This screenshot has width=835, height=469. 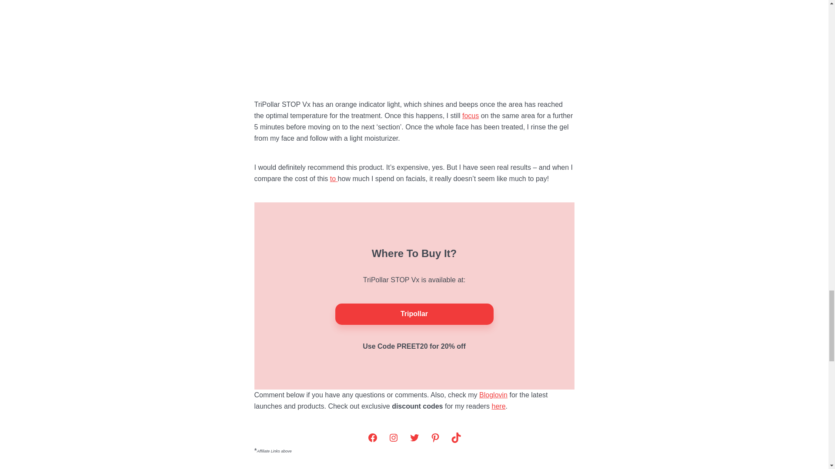 I want to click on here, so click(x=498, y=406).